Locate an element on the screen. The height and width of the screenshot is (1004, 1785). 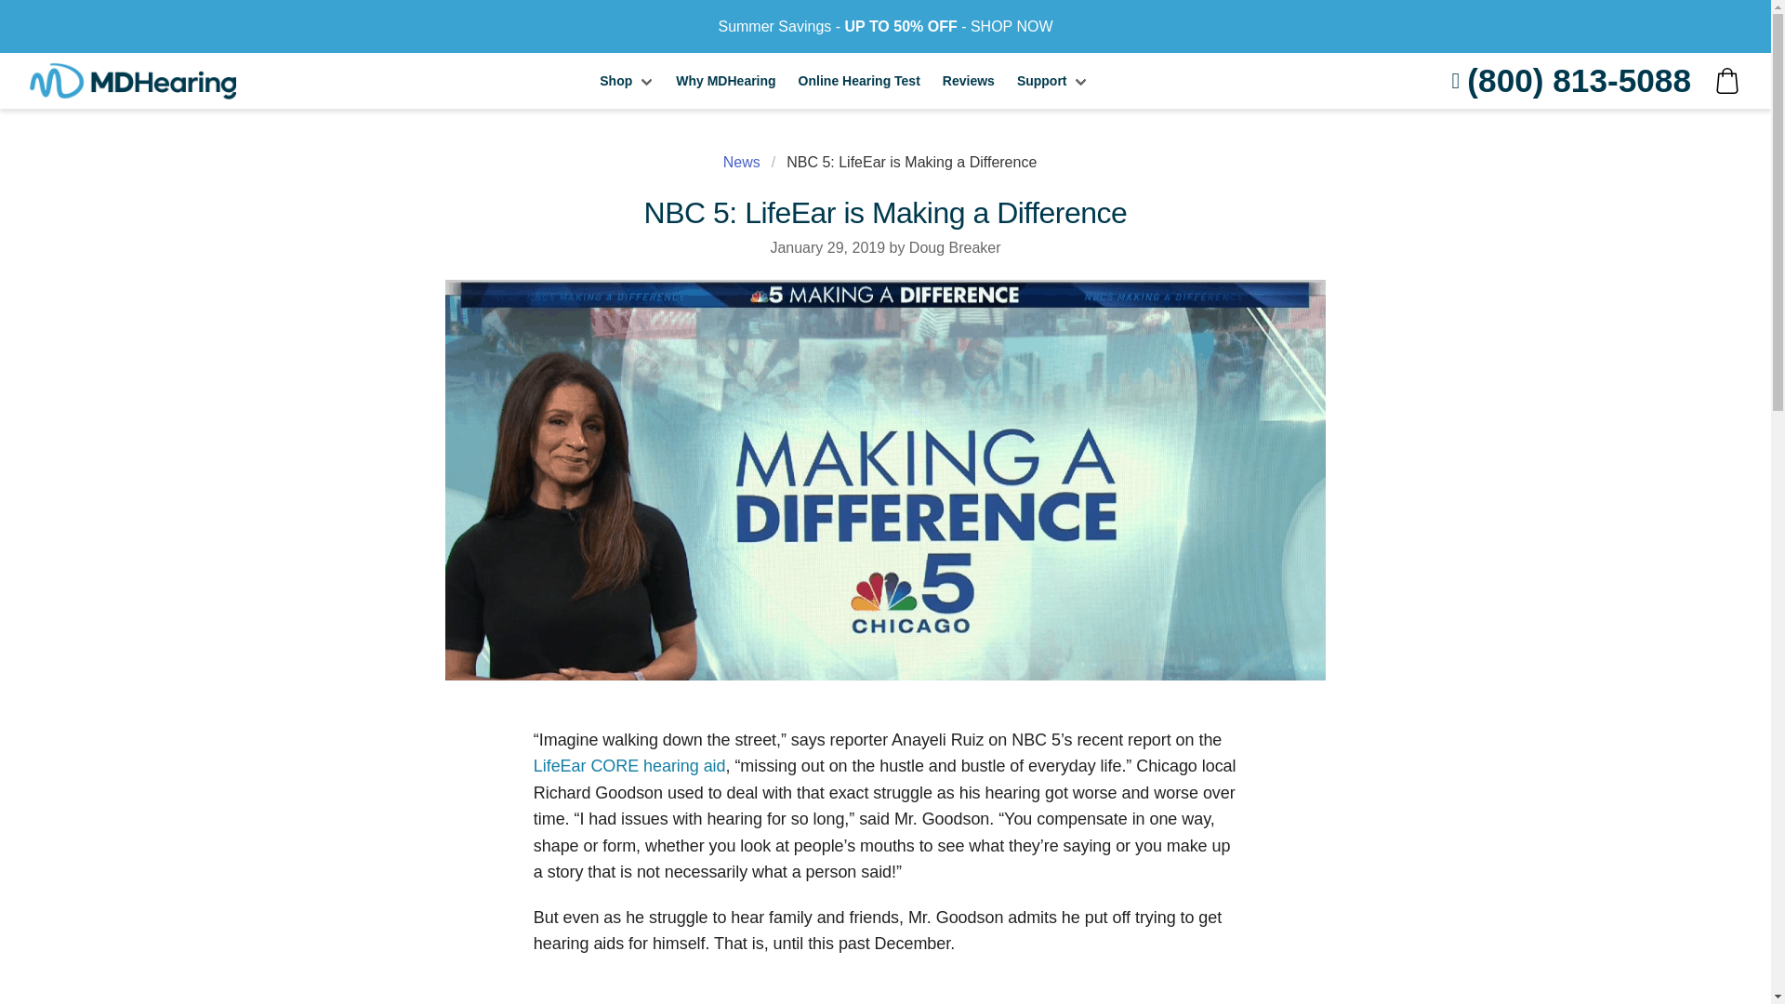
News is located at coordinates (747, 162).